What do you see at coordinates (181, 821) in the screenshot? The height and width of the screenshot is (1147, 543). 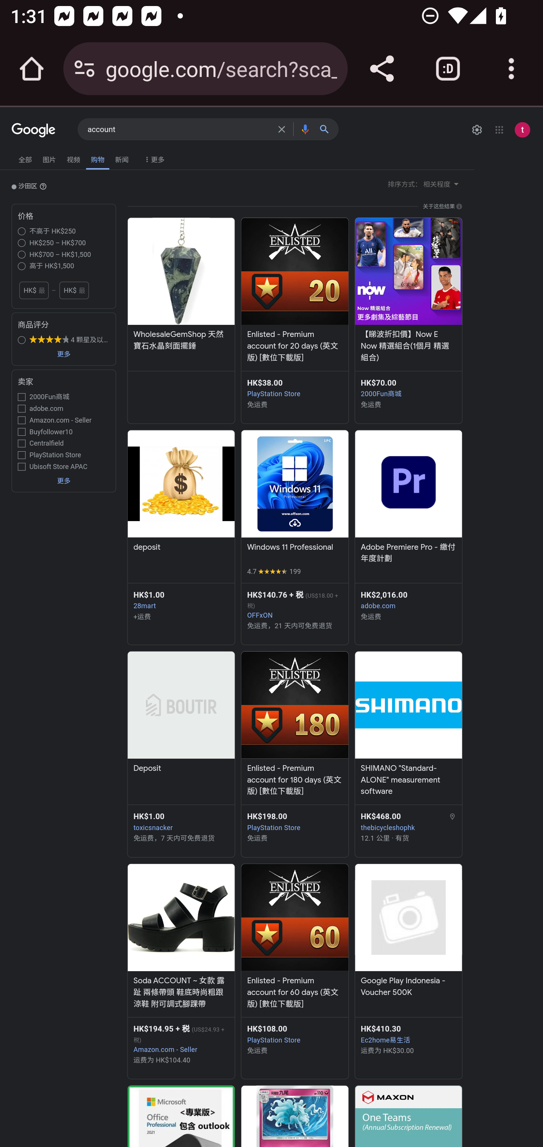 I see `HK$1.00. toxicsnacker HK$1.00. toxicsnacker` at bounding box center [181, 821].